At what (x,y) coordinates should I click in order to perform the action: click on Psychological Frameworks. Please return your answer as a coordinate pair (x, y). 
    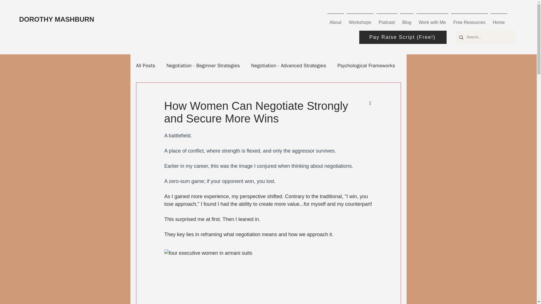
    Looking at the image, I should click on (366, 66).